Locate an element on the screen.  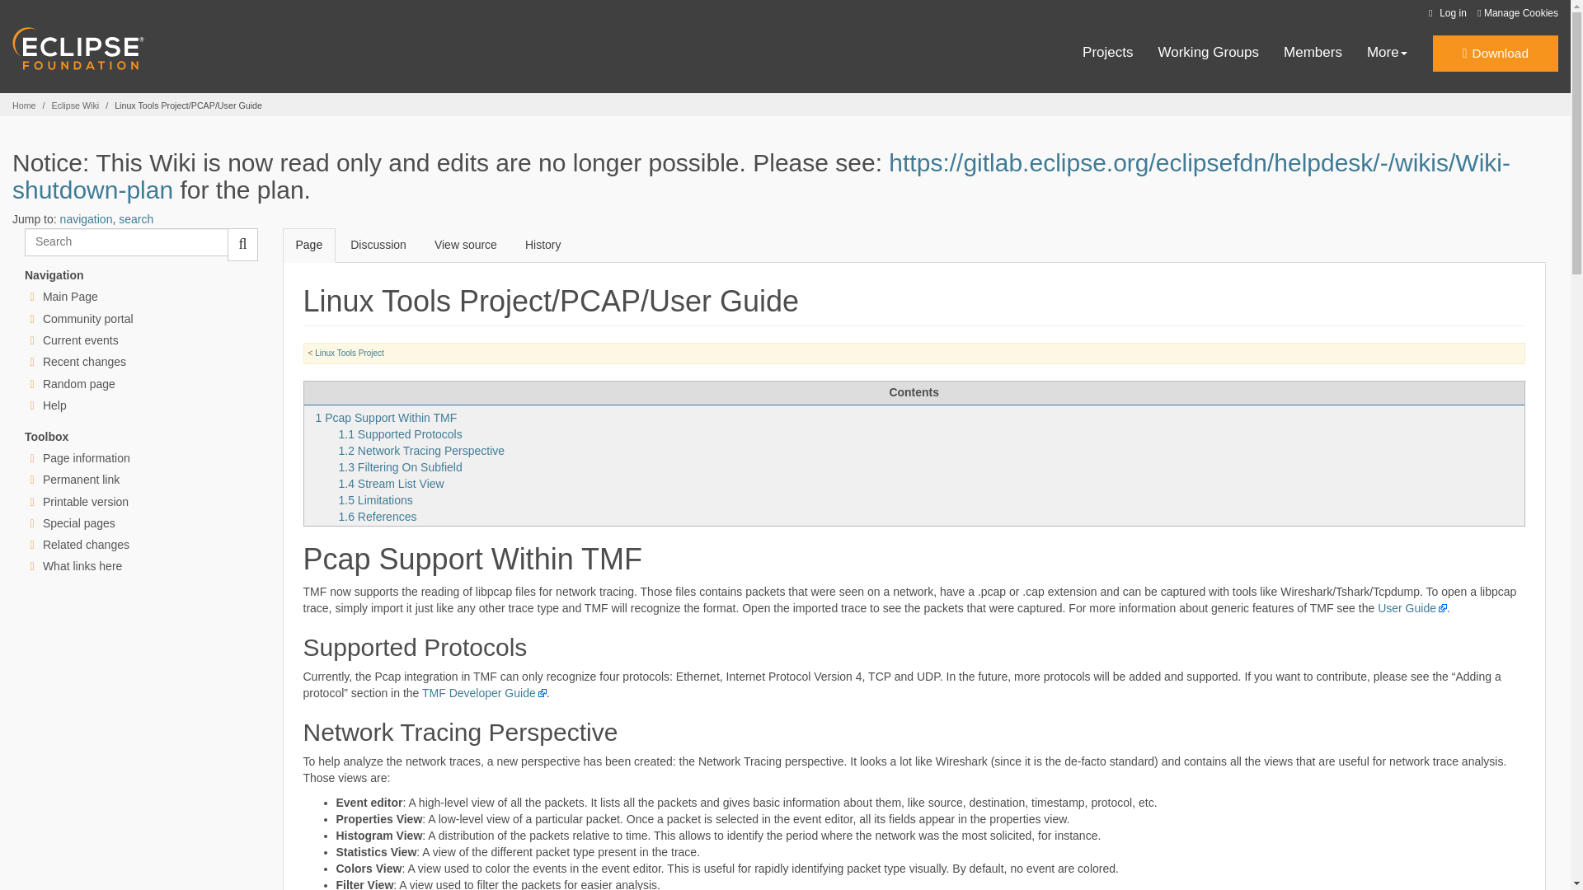
Members is located at coordinates (1313, 53).